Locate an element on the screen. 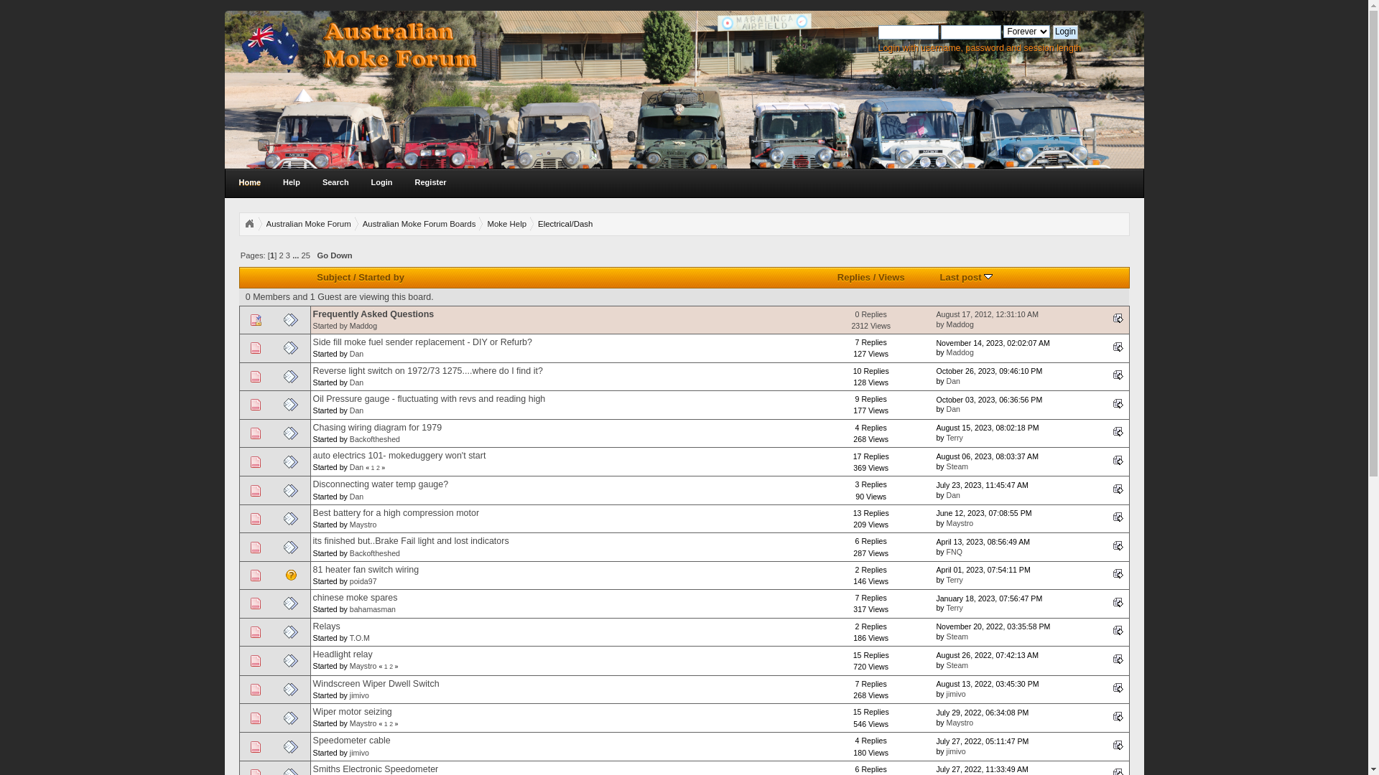 This screenshot has width=1379, height=775. Last post is located at coordinates (967, 277).